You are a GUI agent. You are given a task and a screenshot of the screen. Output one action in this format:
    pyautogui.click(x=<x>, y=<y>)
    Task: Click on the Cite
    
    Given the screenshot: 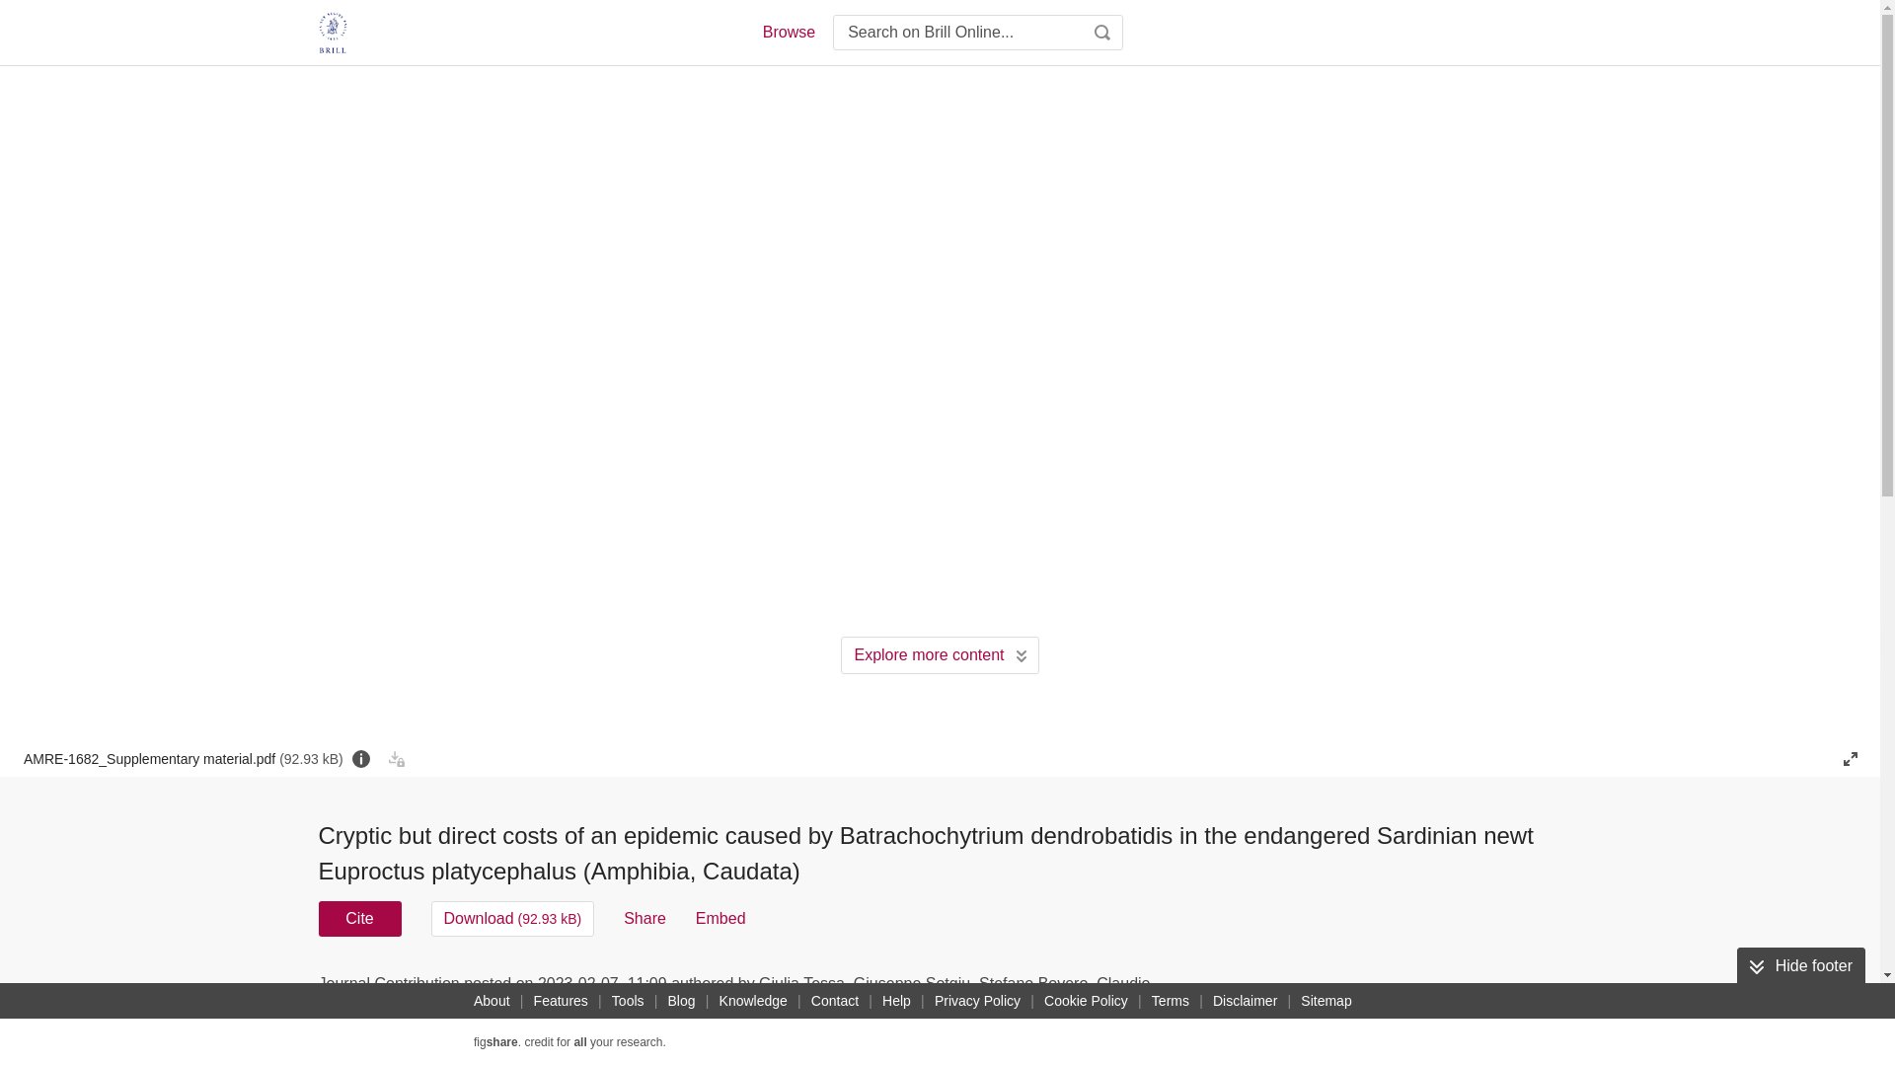 What is the action you would take?
    pyautogui.click(x=359, y=918)
    